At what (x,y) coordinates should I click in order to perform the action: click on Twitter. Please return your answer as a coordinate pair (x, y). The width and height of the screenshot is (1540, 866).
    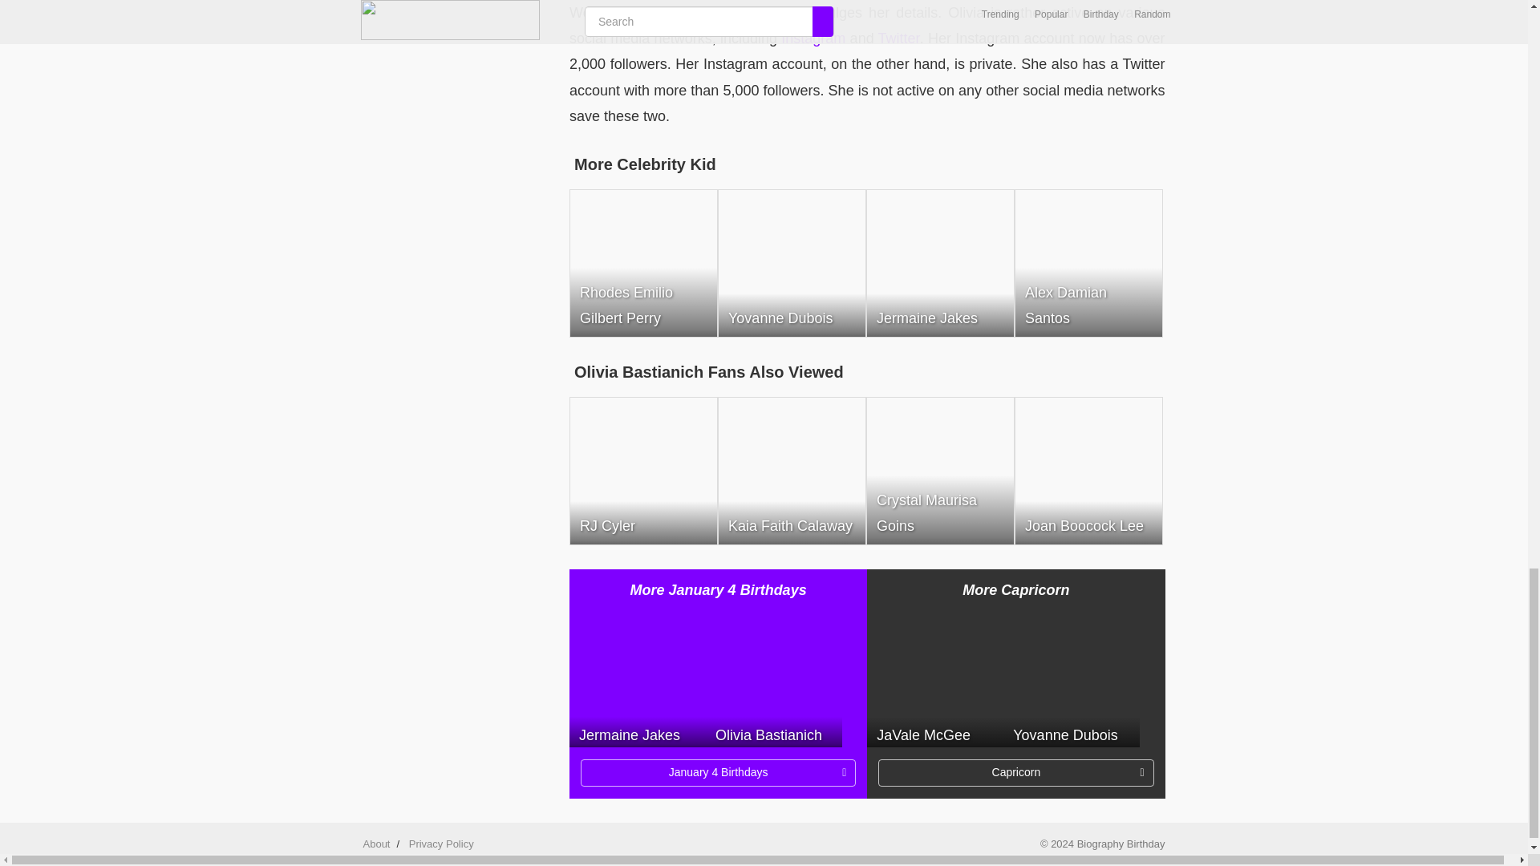
    Looking at the image, I should click on (898, 38).